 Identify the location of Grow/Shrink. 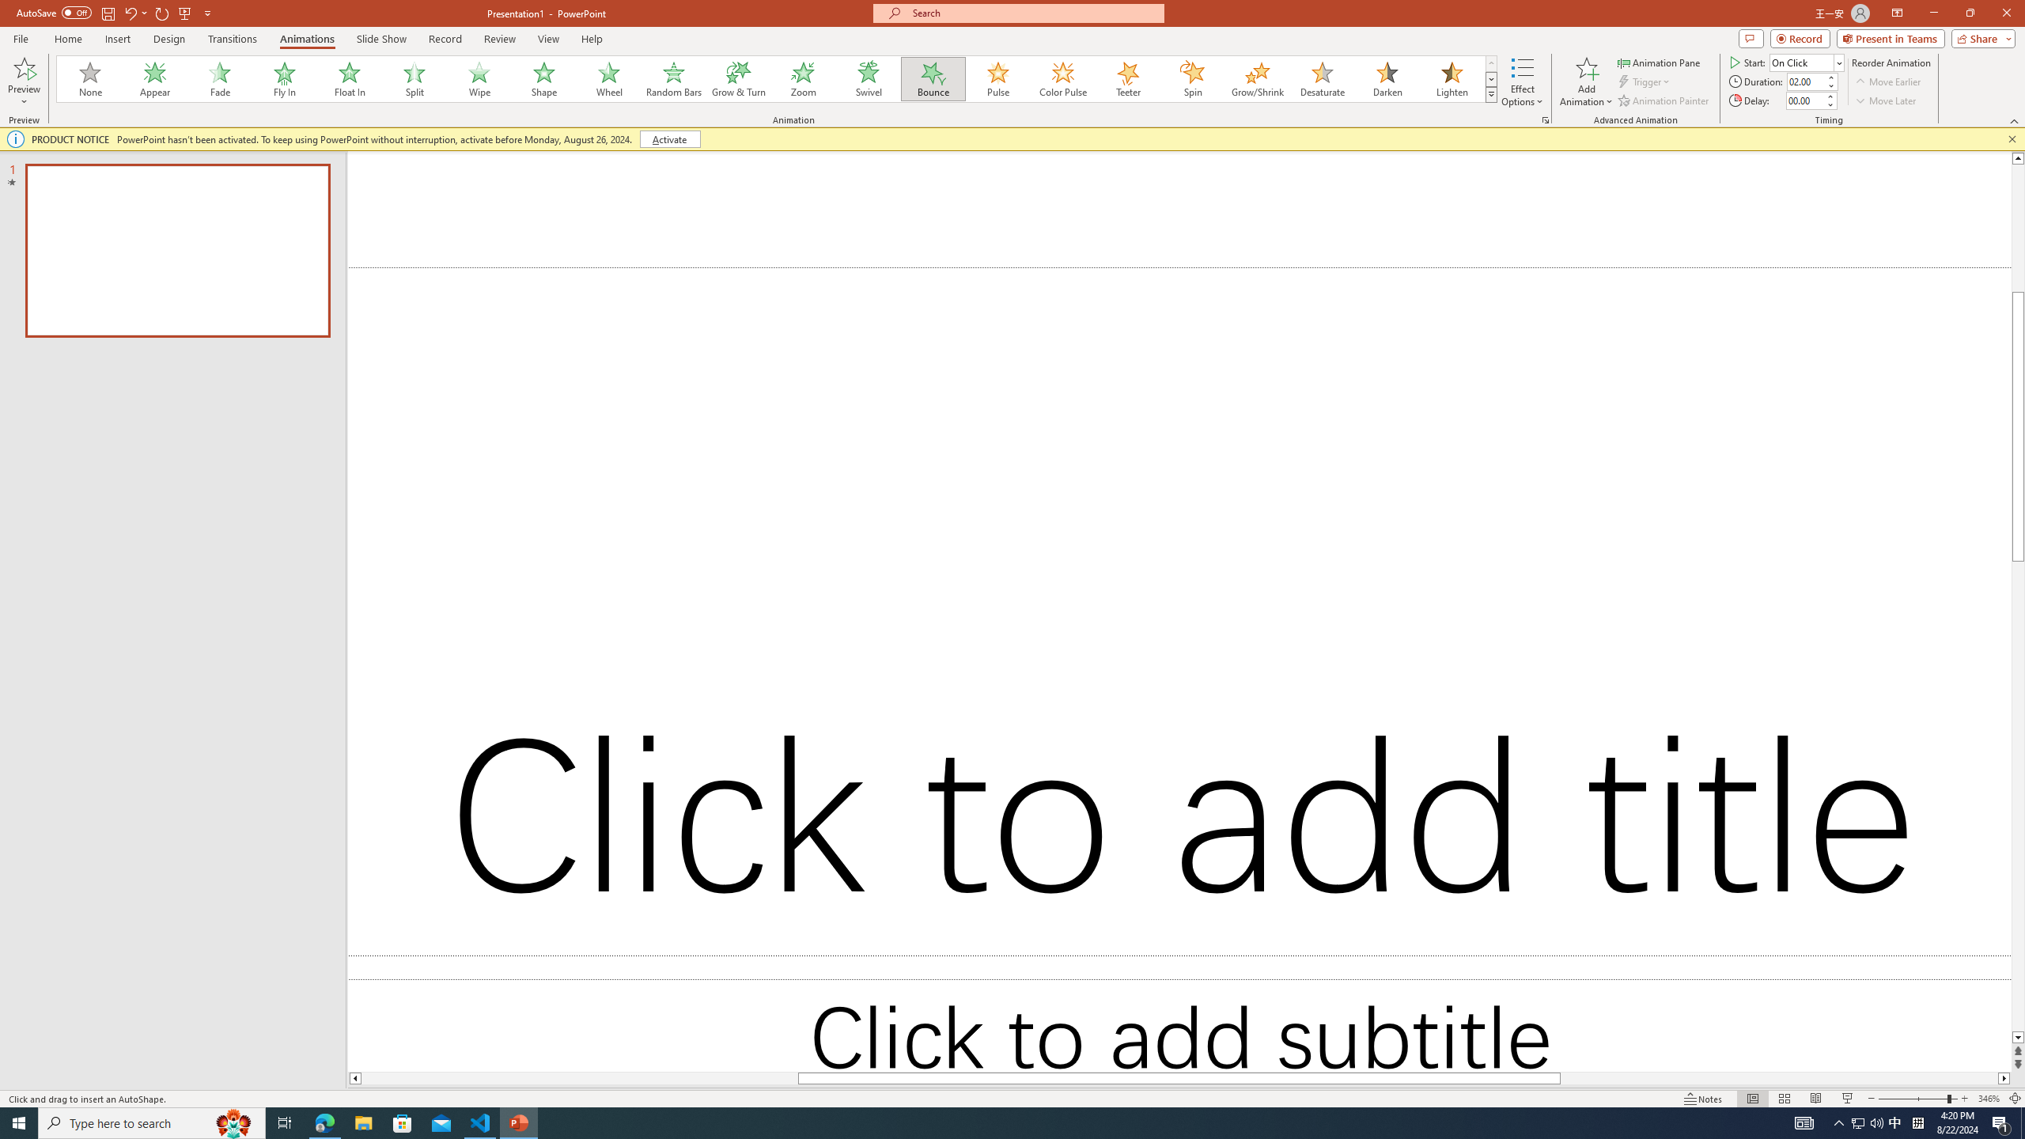
(1257, 79).